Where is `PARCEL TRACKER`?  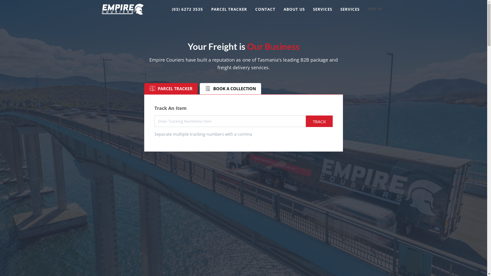
PARCEL TRACKER is located at coordinates (229, 9).